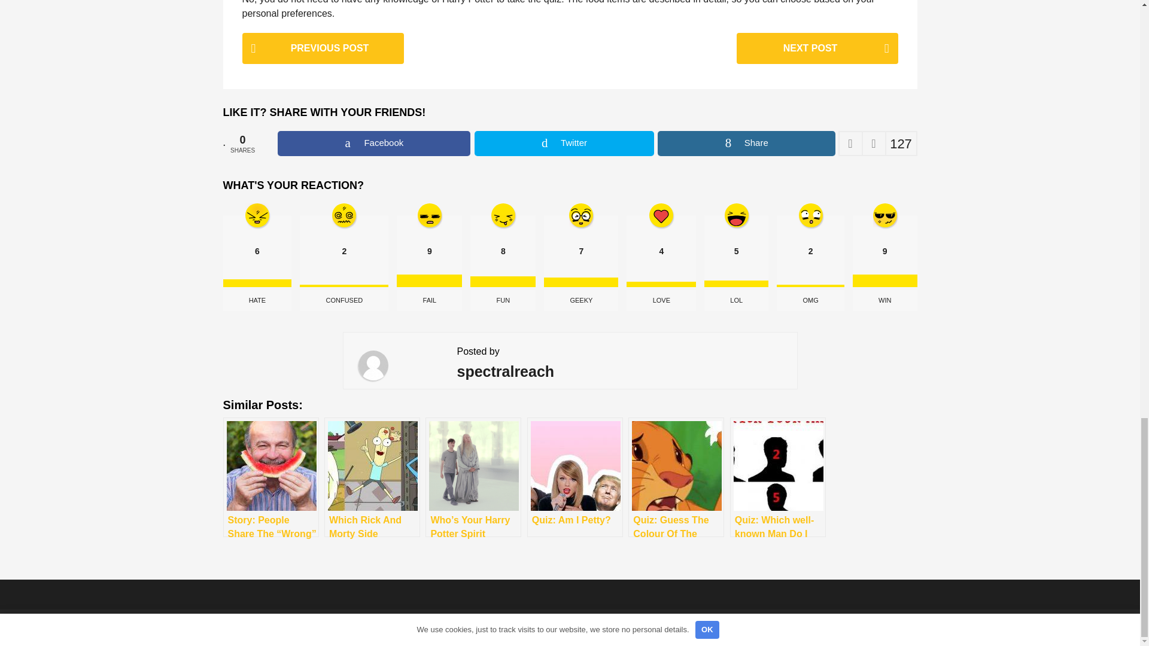 This screenshot has height=646, width=1149. Describe the element at coordinates (746, 144) in the screenshot. I see `Share` at that location.